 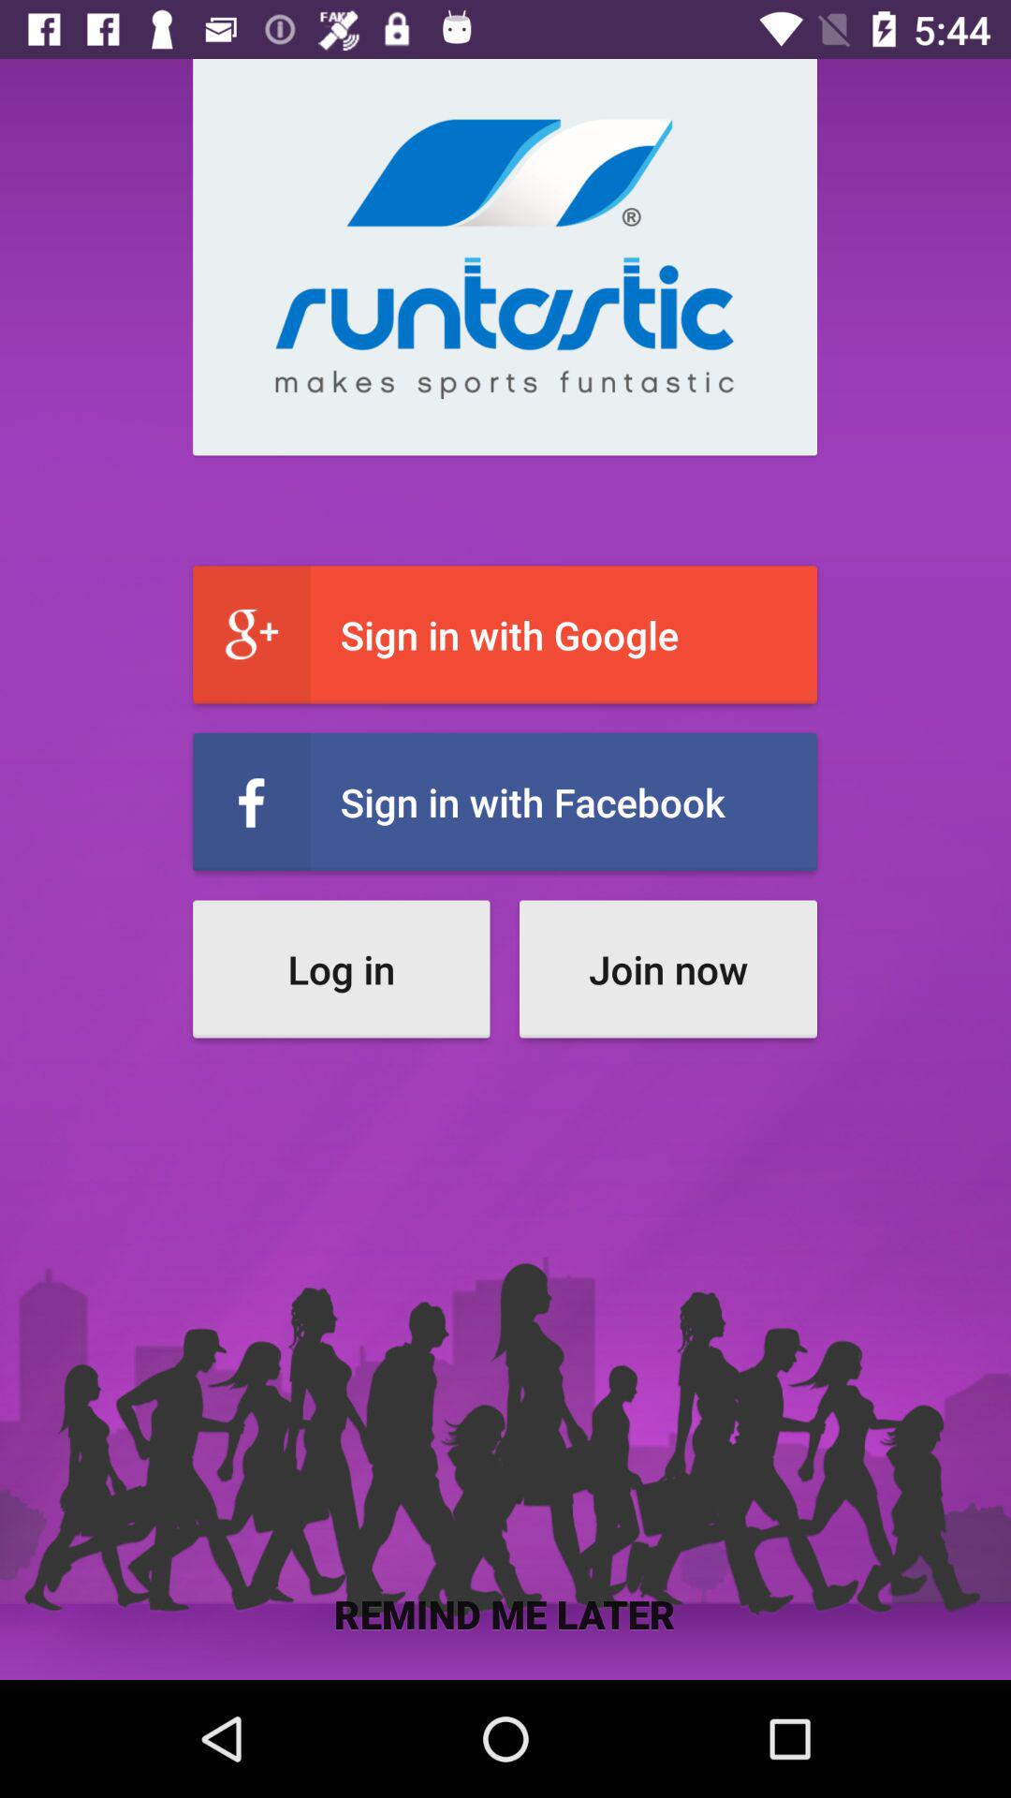 I want to click on select the icon next to log in icon, so click(x=668, y=968).